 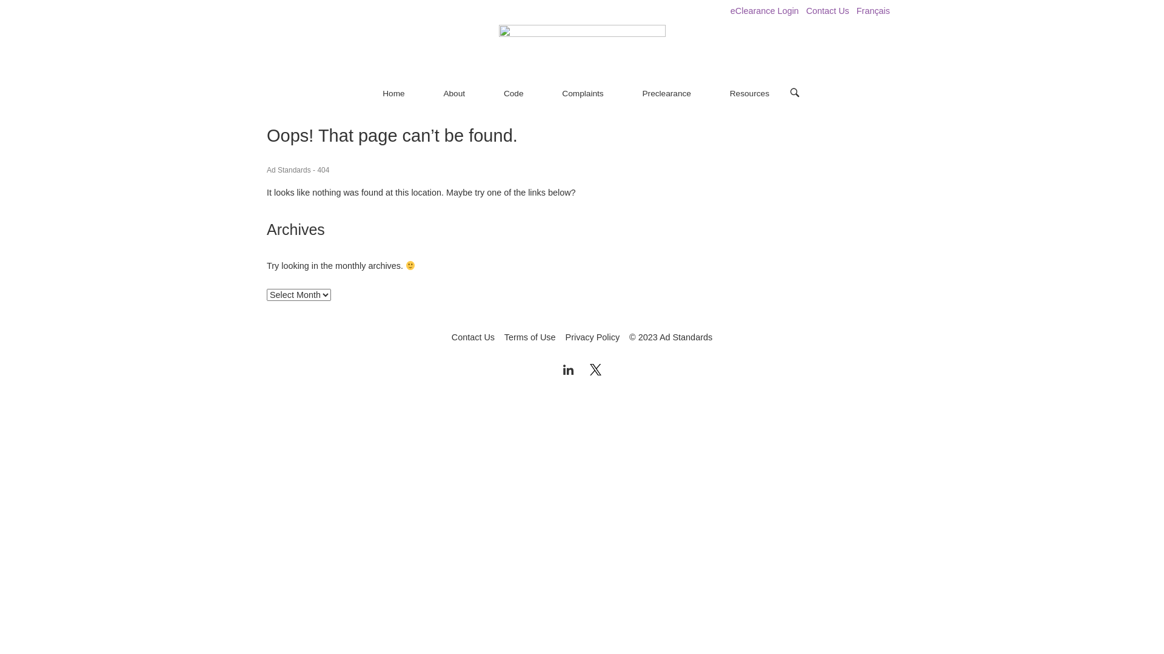 I want to click on Resources, so click(x=749, y=94).